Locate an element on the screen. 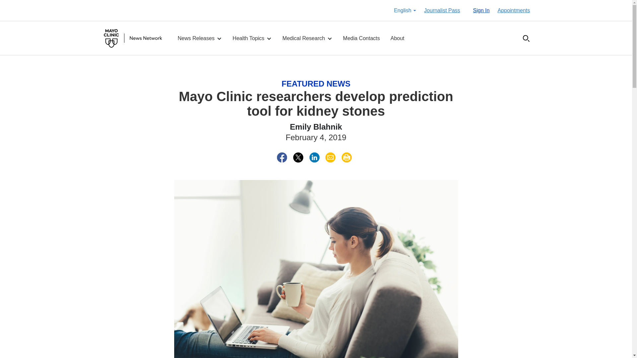  English is located at coordinates (405, 11).